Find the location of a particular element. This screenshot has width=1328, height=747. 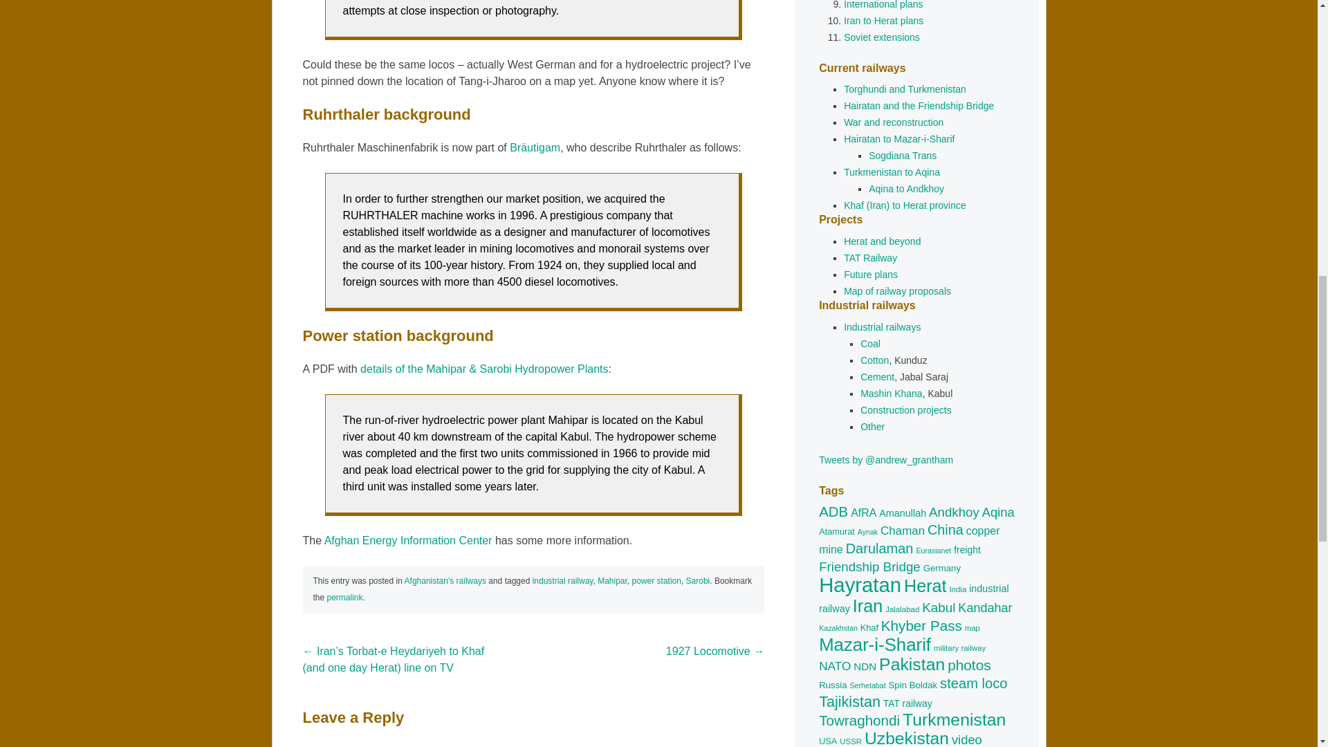

Afghanistan's railways is located at coordinates (445, 580).